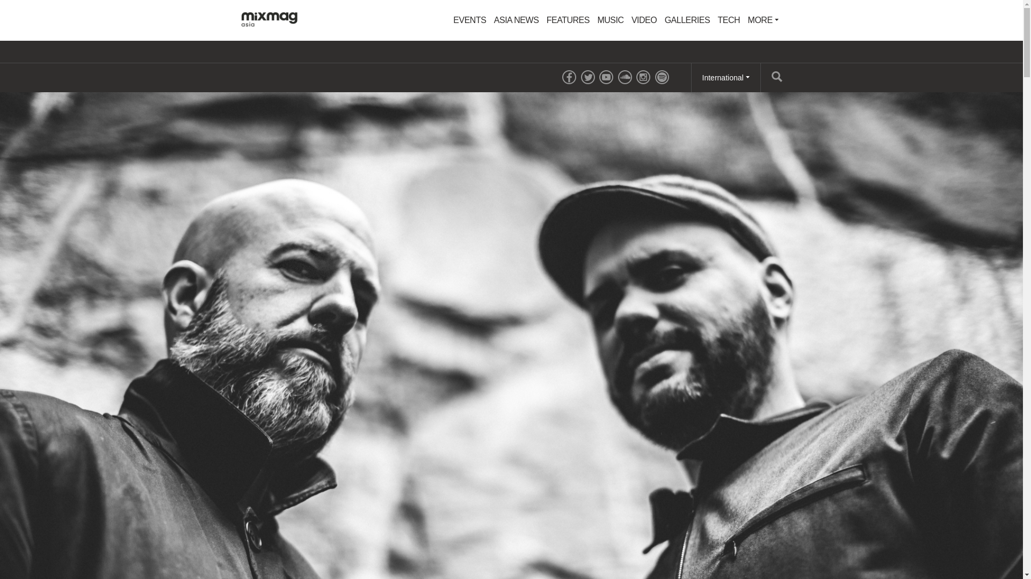  I want to click on ASIA NEWS, so click(517, 20).